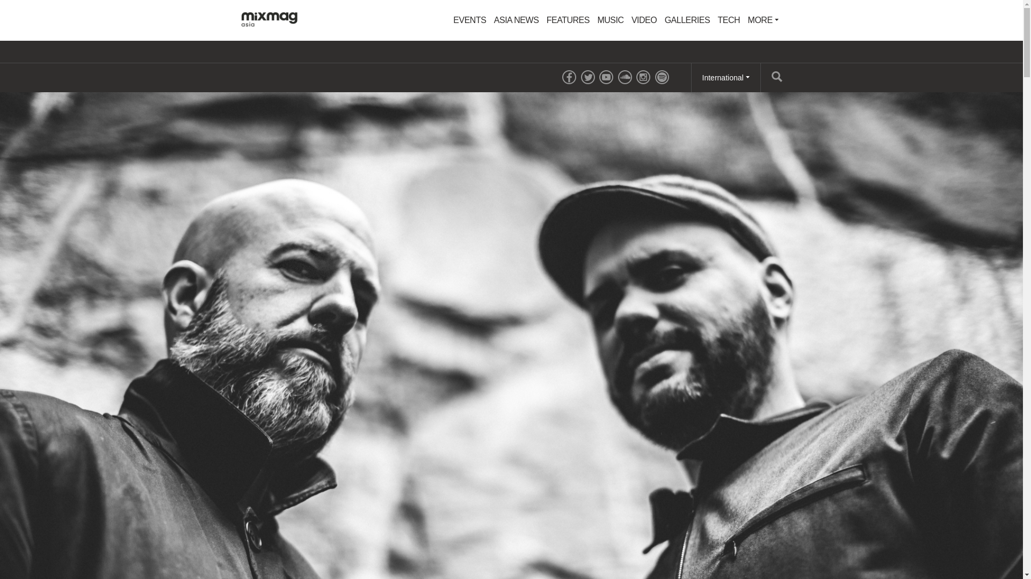  I want to click on ASIA NEWS, so click(517, 20).